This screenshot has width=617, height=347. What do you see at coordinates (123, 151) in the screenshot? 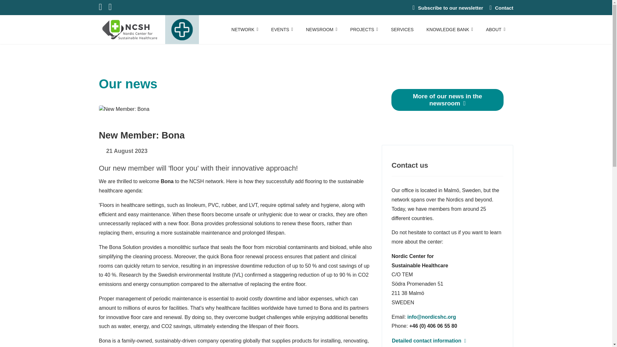
I see `Published: 21 August 2023` at bounding box center [123, 151].